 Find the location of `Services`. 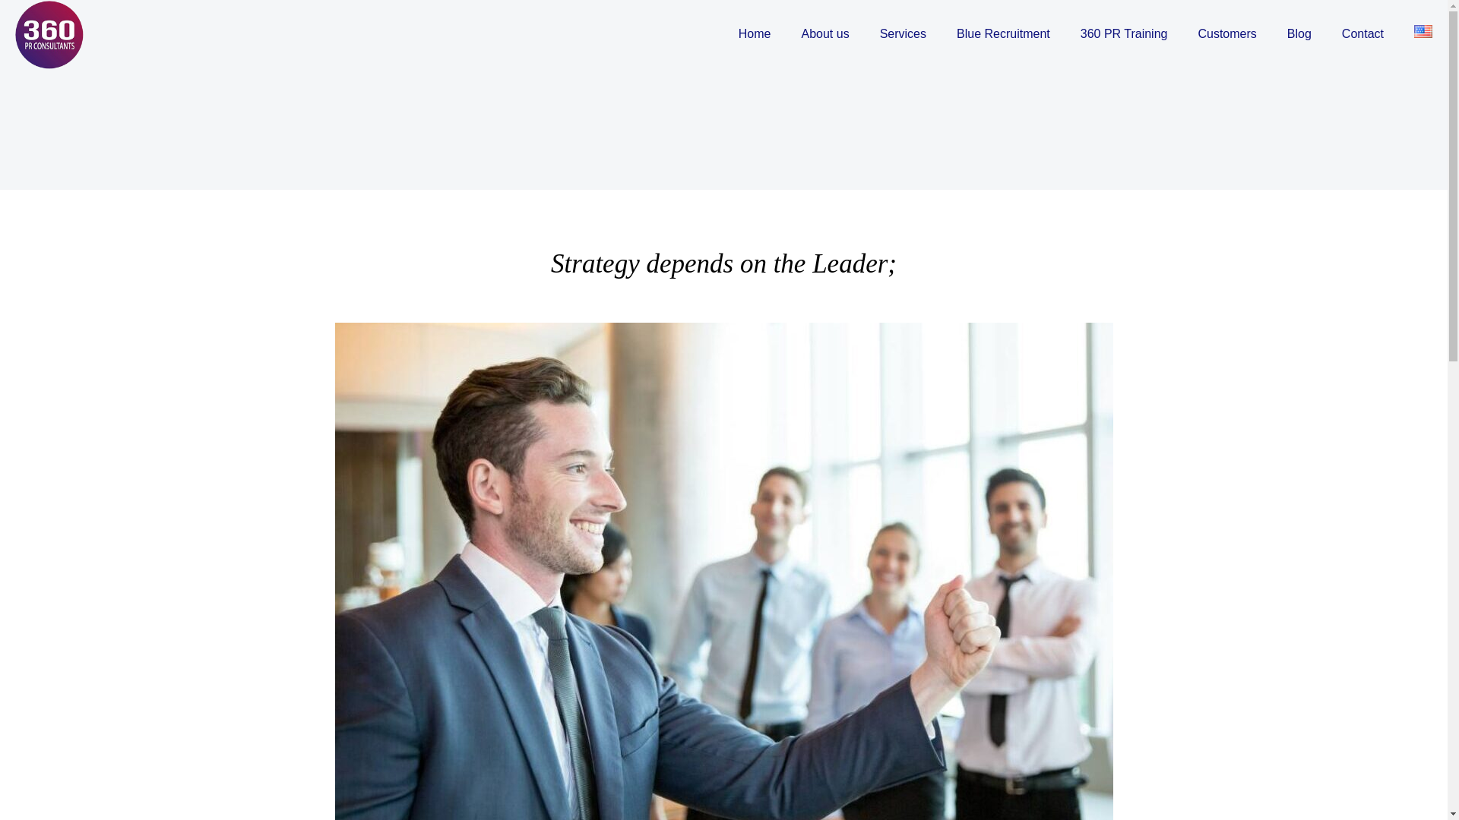

Services is located at coordinates (903, 33).